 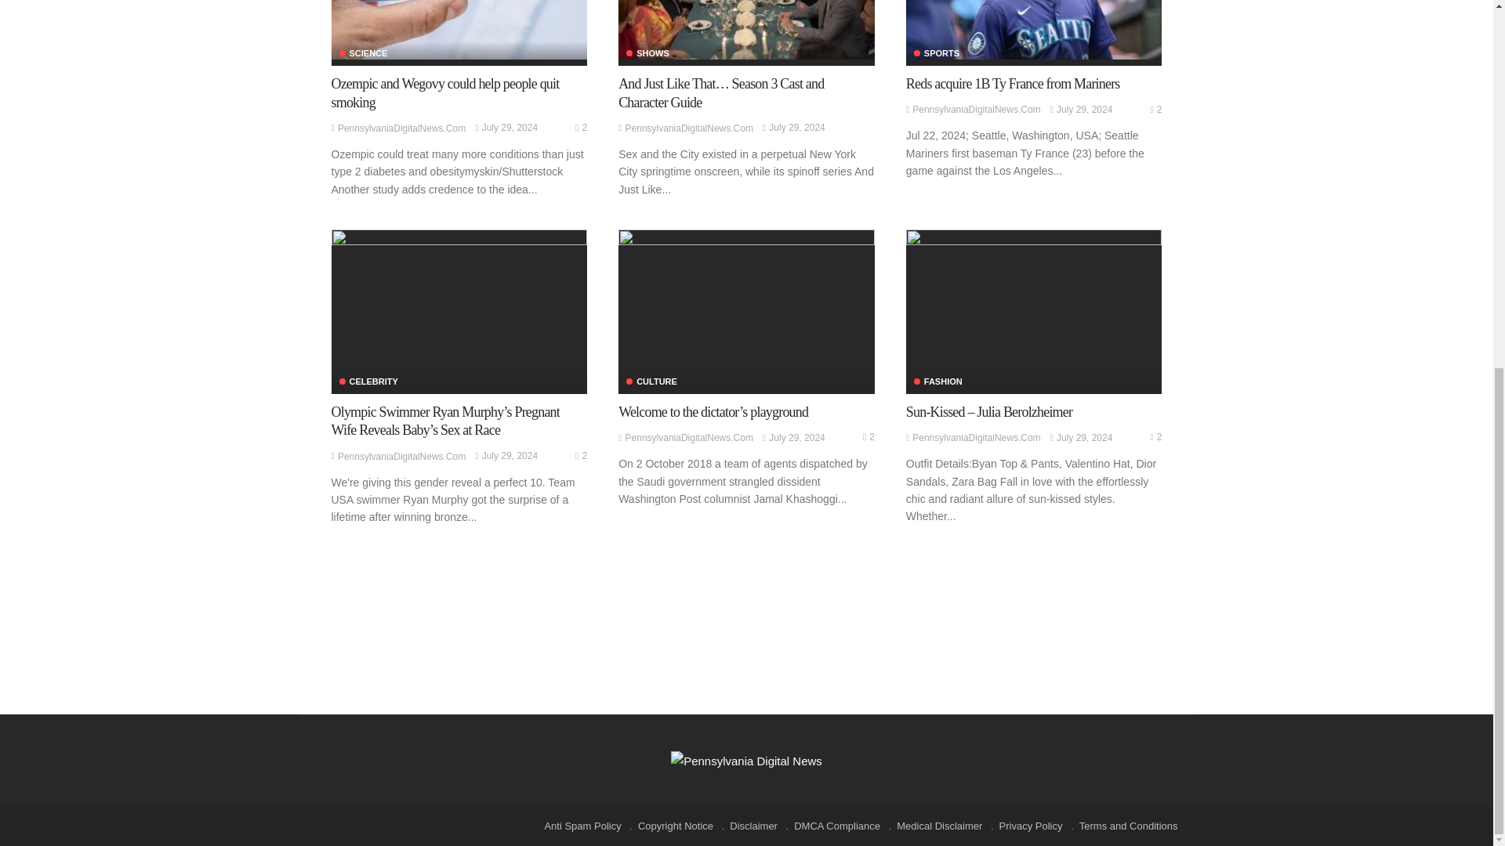 What do you see at coordinates (459, 30) in the screenshot?
I see `Ozempic and Wegovy could help people quit smoking` at bounding box center [459, 30].